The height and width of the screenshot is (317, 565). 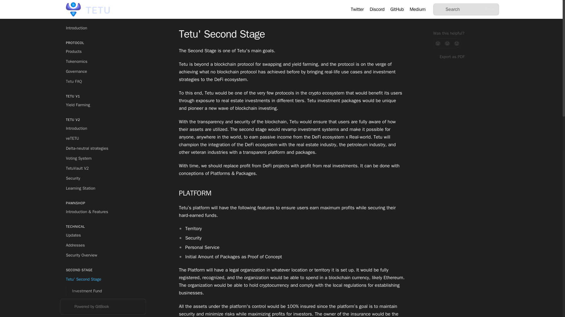 I want to click on Introduction, so click(x=103, y=28).